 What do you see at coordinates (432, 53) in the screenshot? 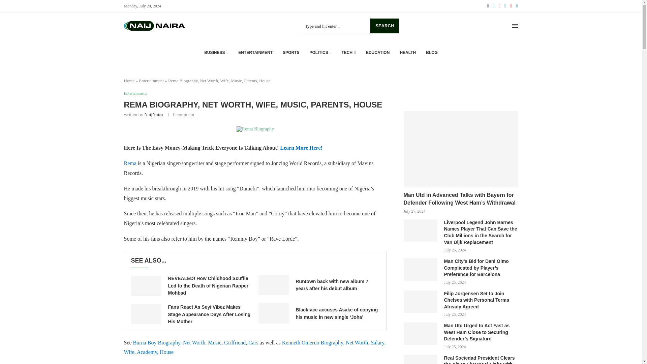
I see `BLOG` at bounding box center [432, 53].